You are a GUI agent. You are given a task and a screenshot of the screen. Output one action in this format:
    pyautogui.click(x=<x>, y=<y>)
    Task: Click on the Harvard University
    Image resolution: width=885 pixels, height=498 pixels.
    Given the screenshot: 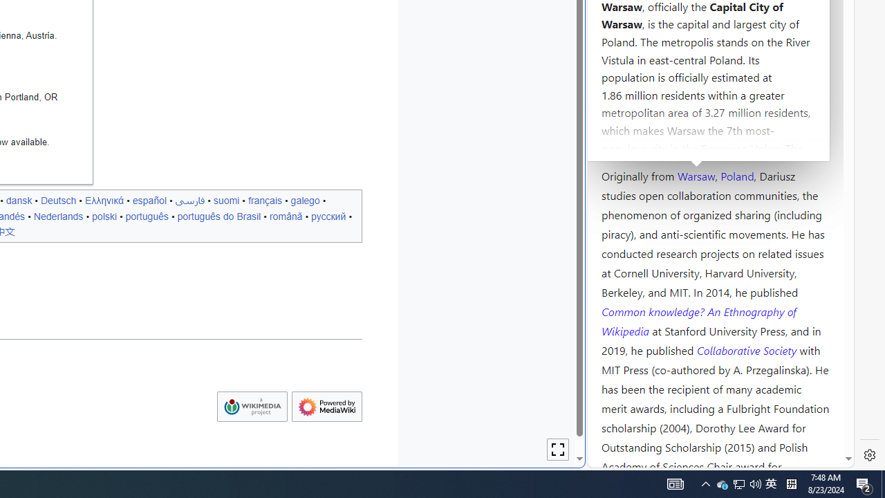 What is the action you would take?
    pyautogui.click(x=646, y=142)
    